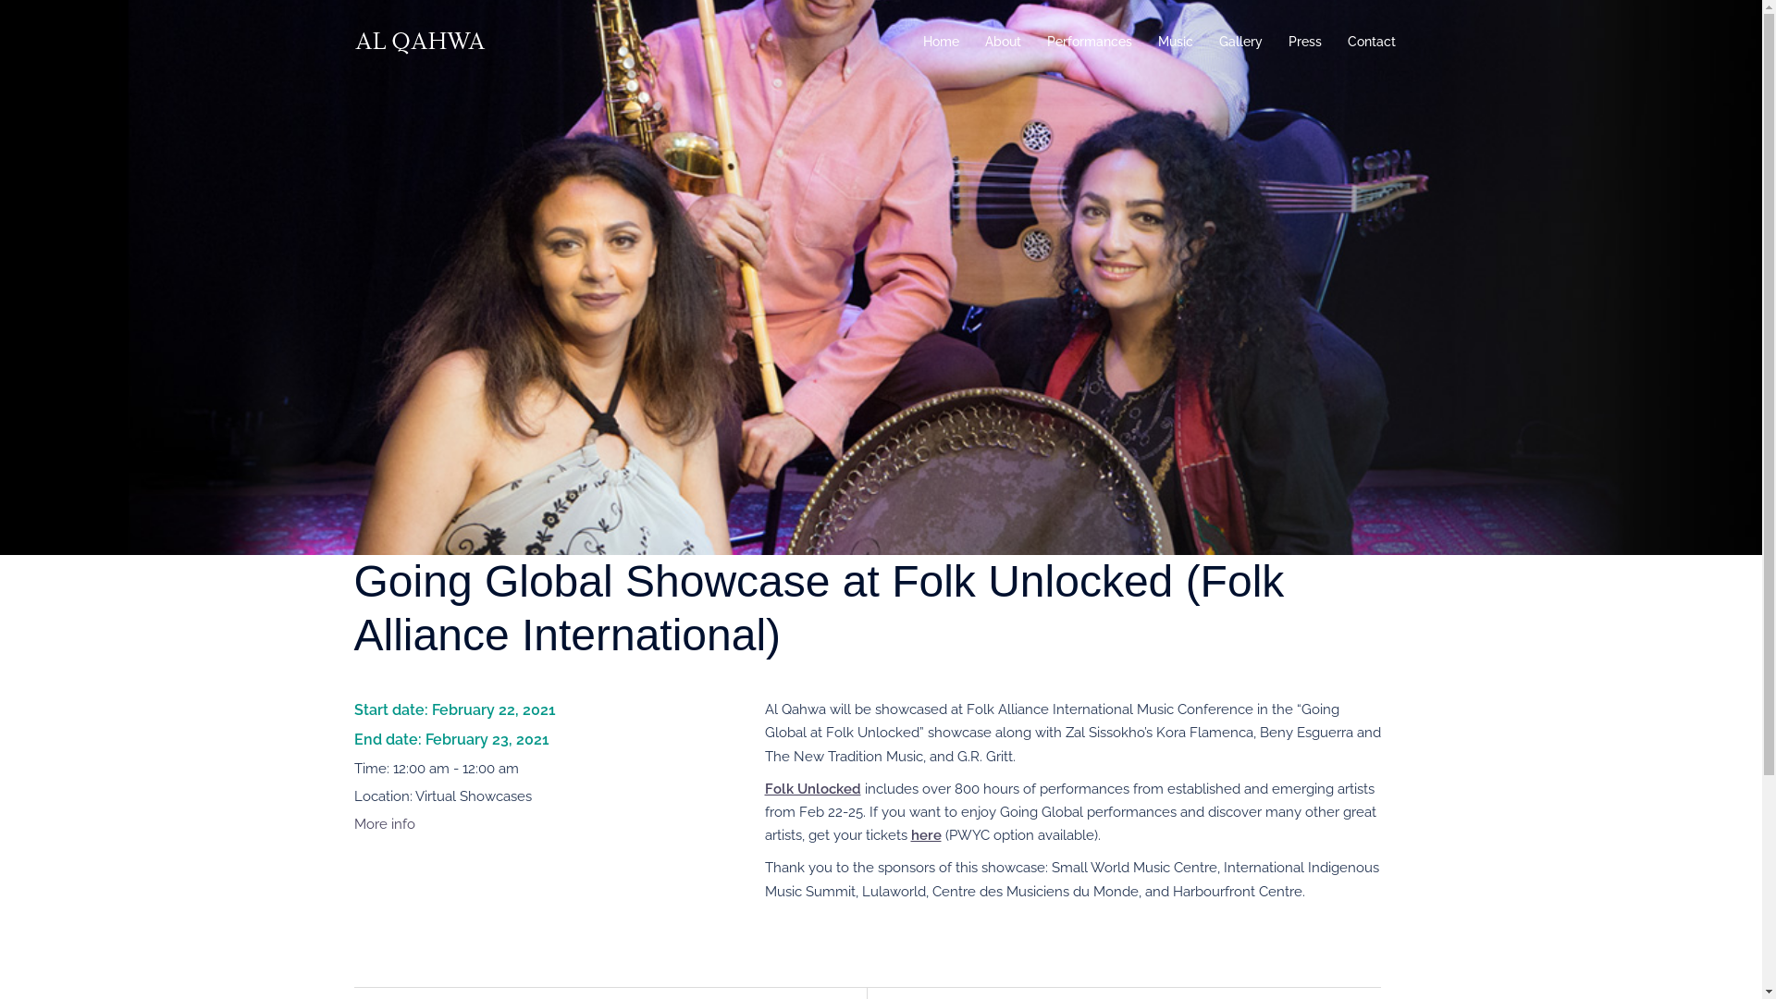  Describe the element at coordinates (1304, 43) in the screenshot. I see `Press` at that location.